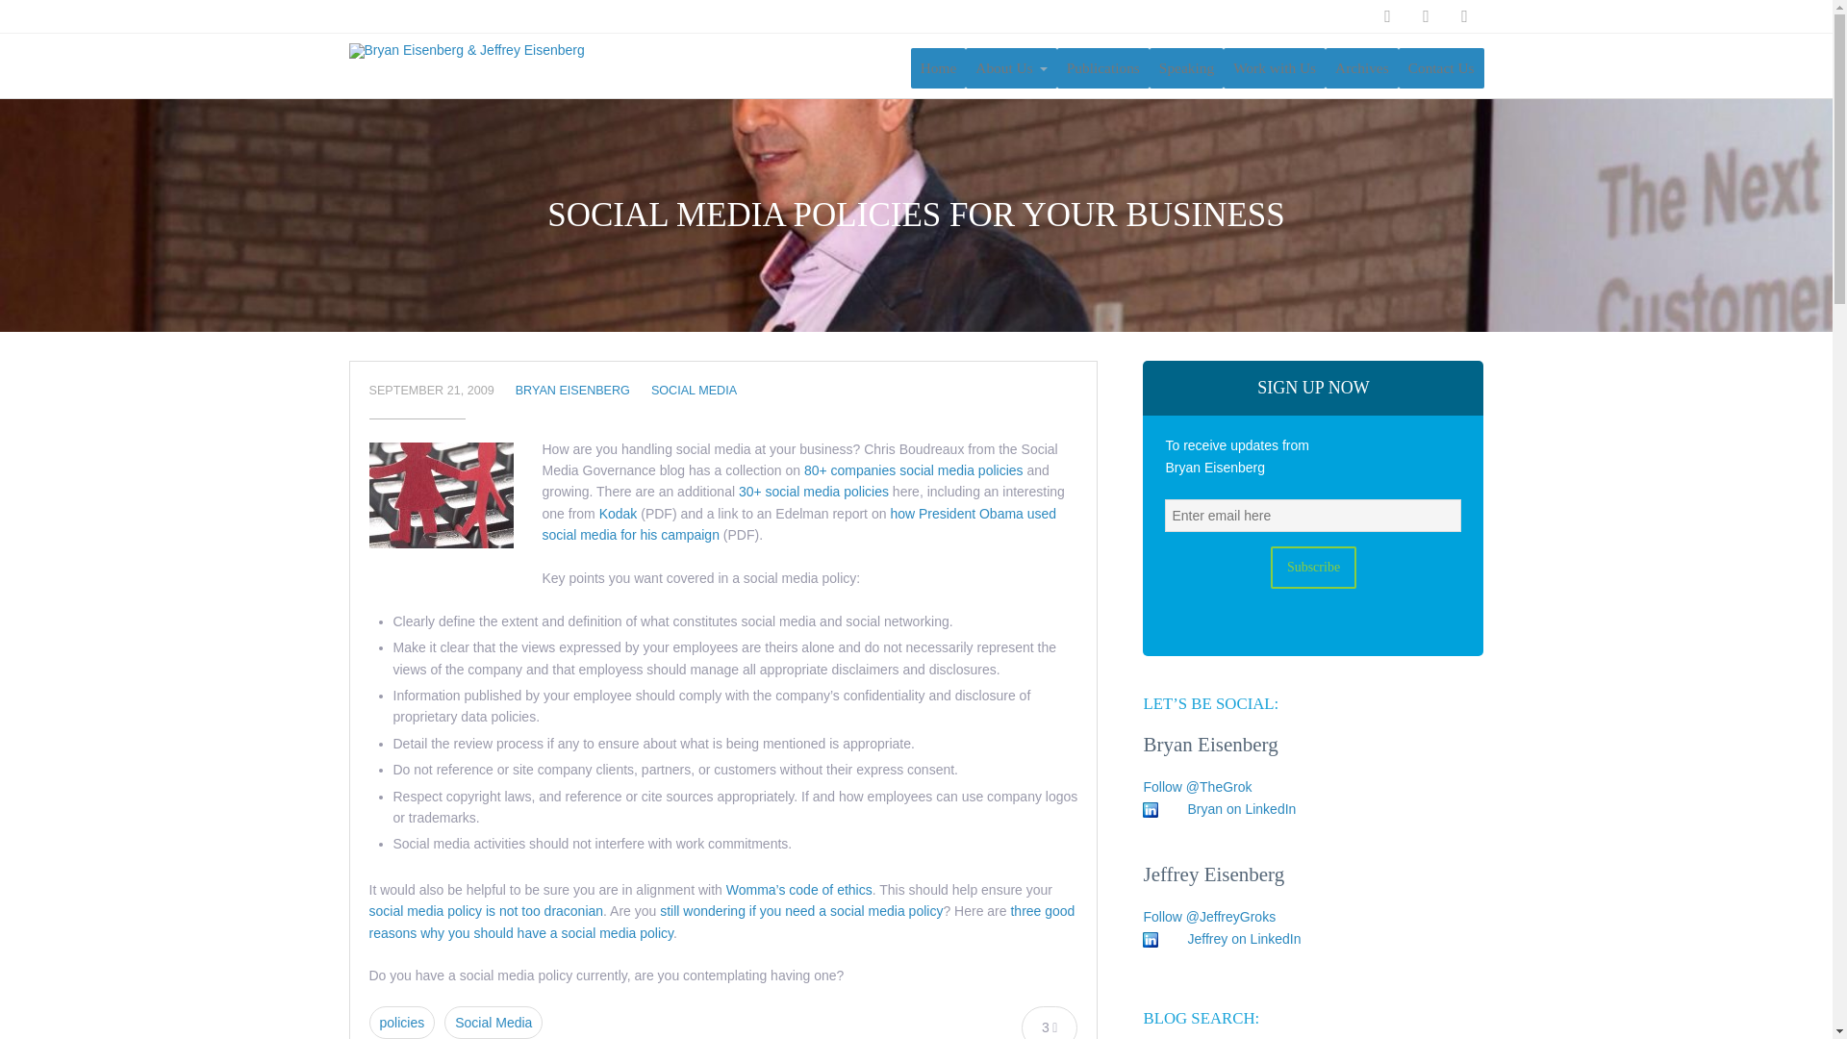 This screenshot has height=1039, width=1847. I want to click on still wondering if you need a social media policy, so click(800, 910).